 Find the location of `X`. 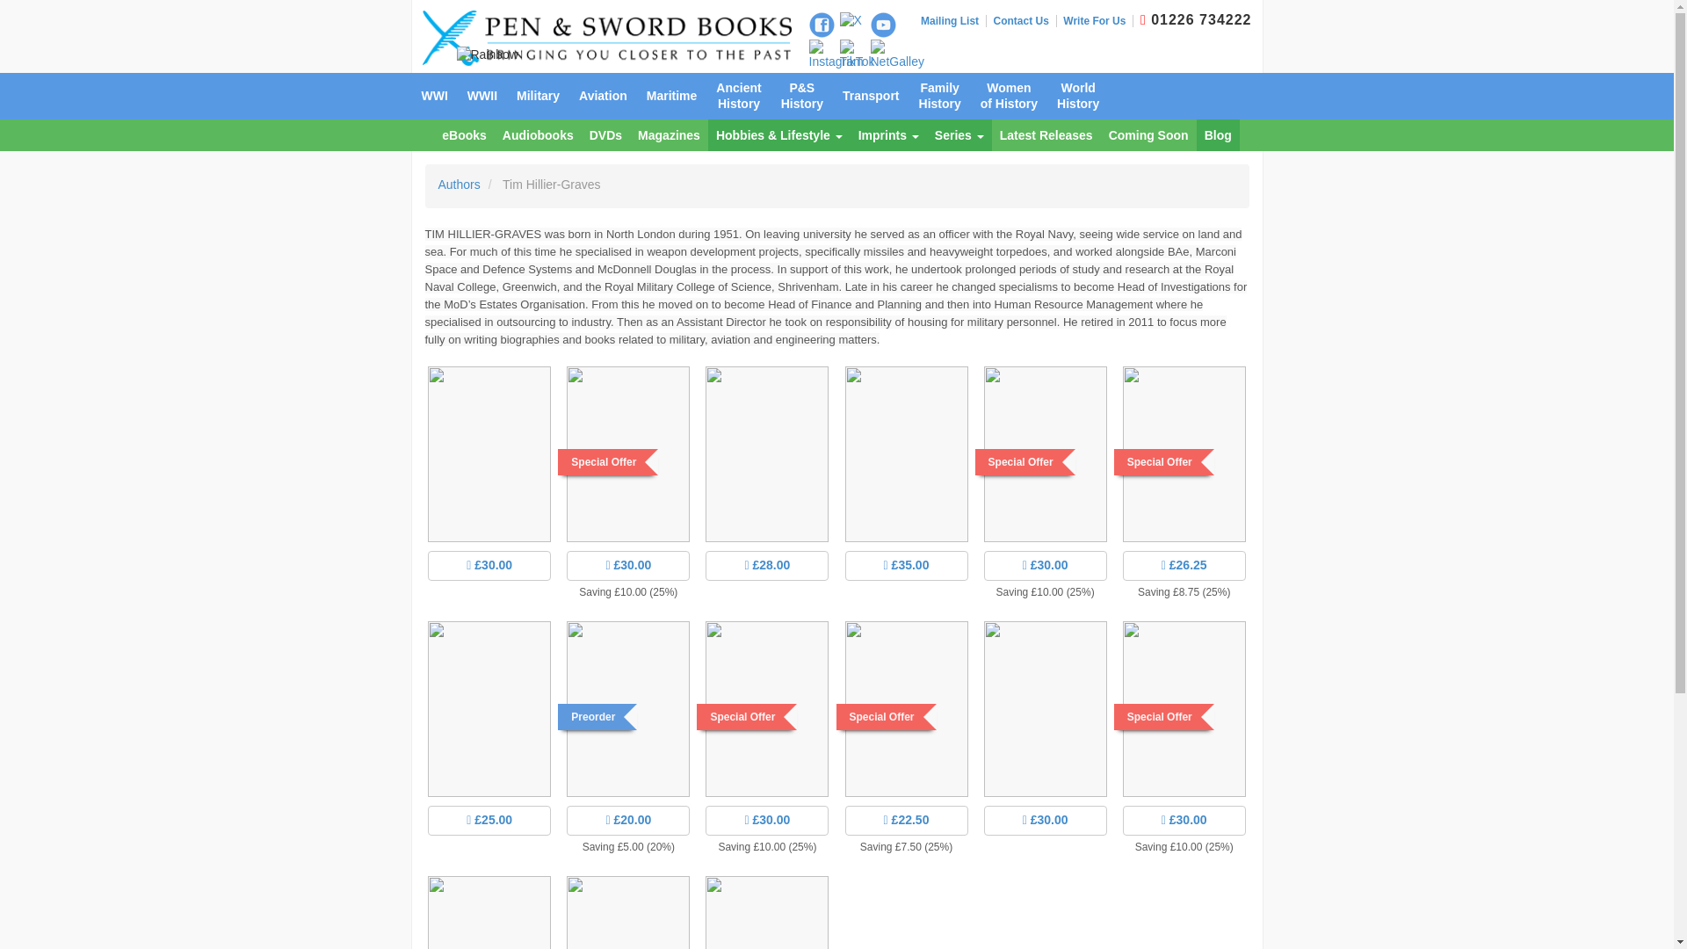

X is located at coordinates (851, 21).